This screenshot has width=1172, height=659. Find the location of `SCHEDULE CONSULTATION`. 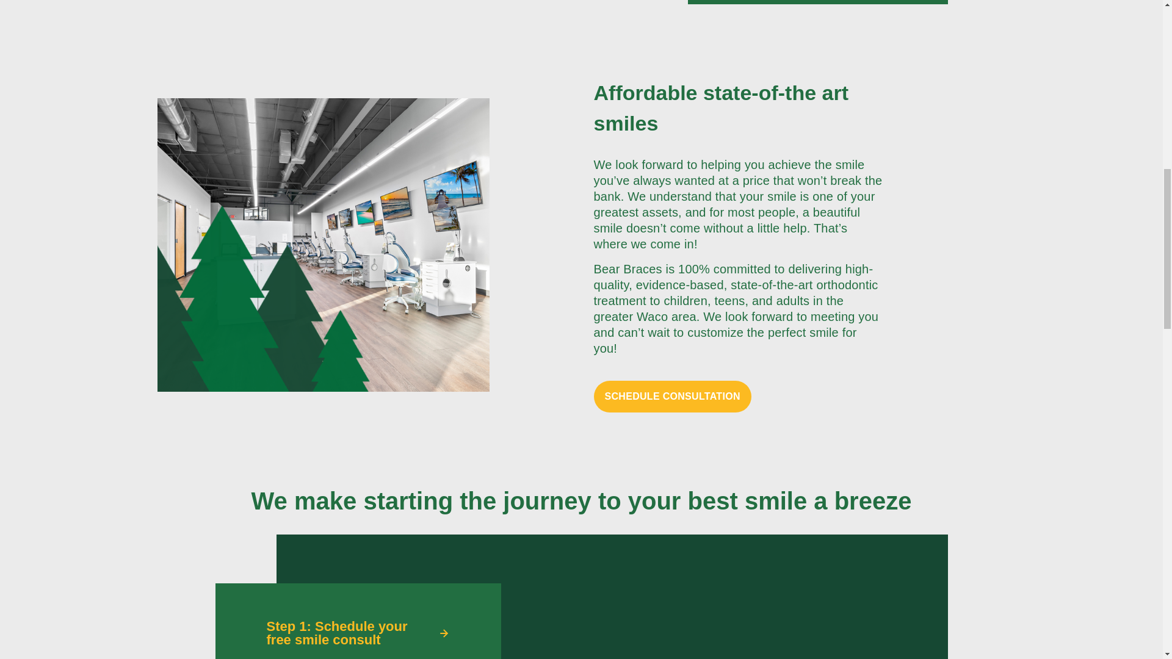

SCHEDULE CONSULTATION is located at coordinates (671, 397).